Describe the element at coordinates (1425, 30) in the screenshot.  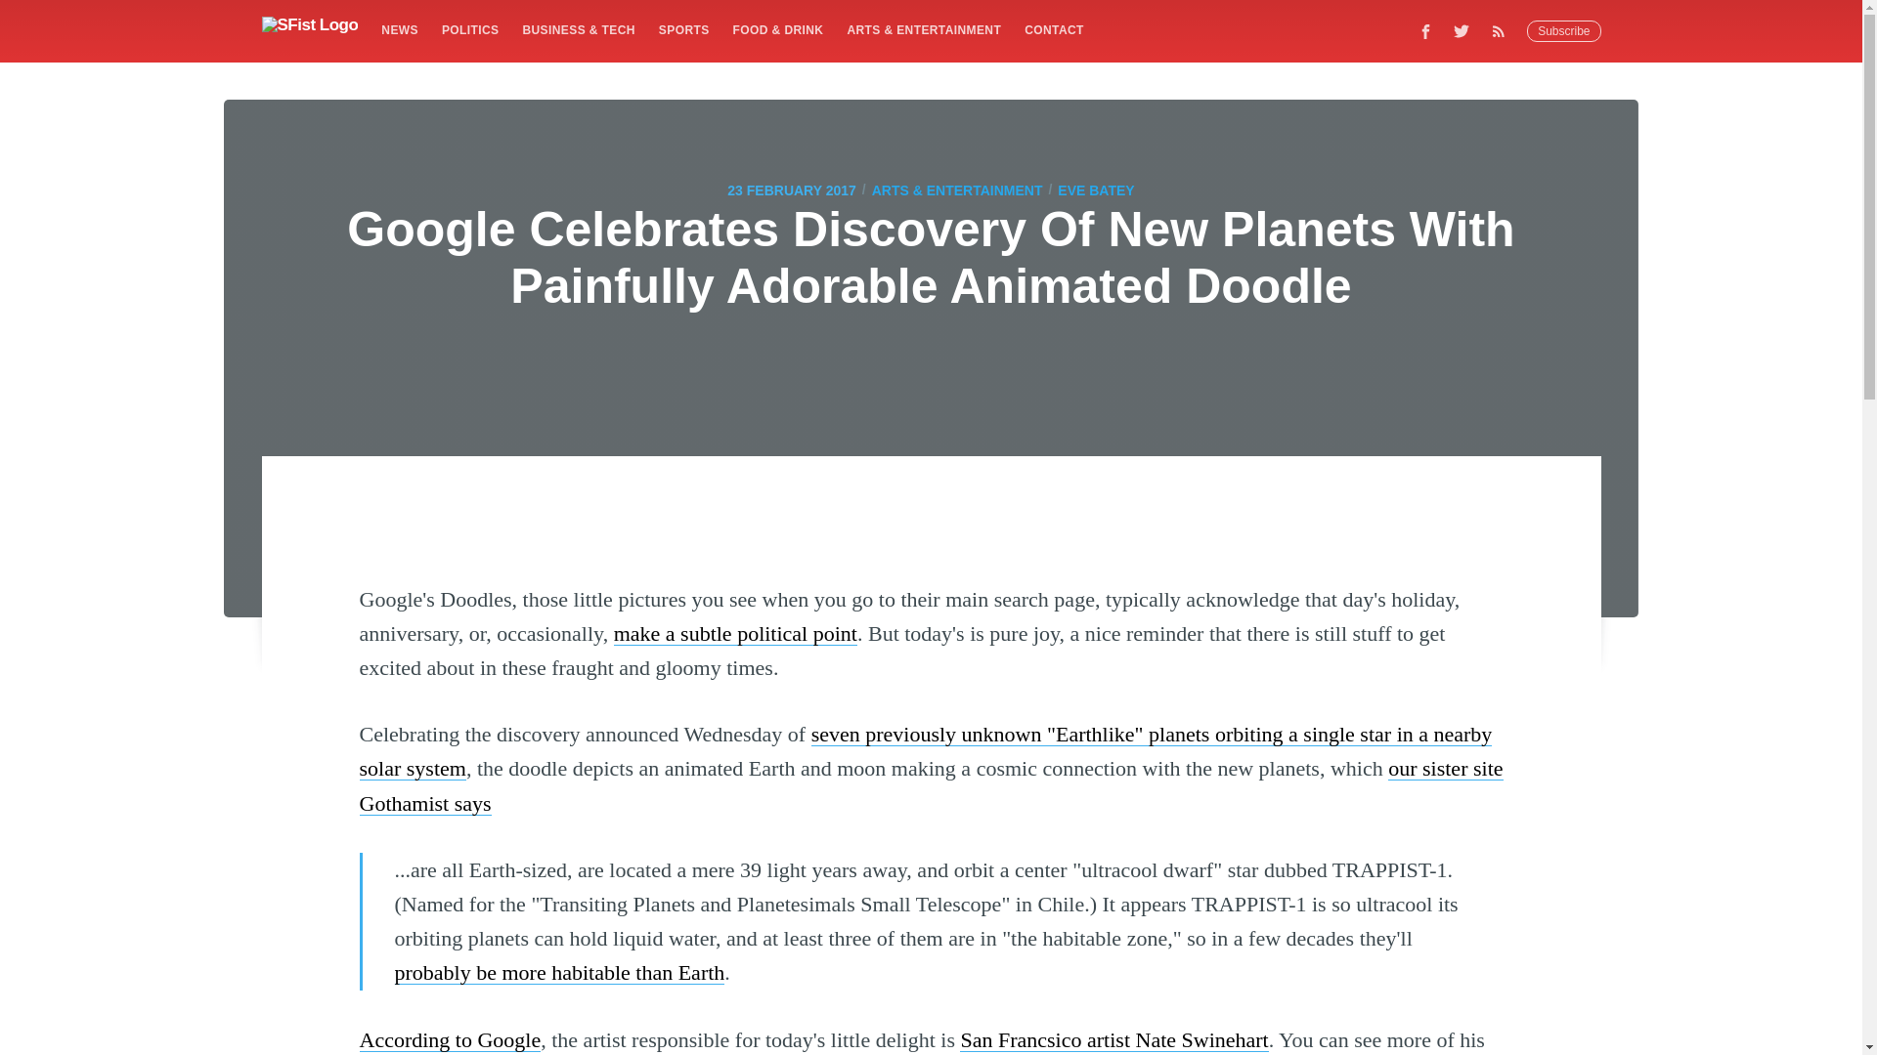
I see `Facebook` at that location.